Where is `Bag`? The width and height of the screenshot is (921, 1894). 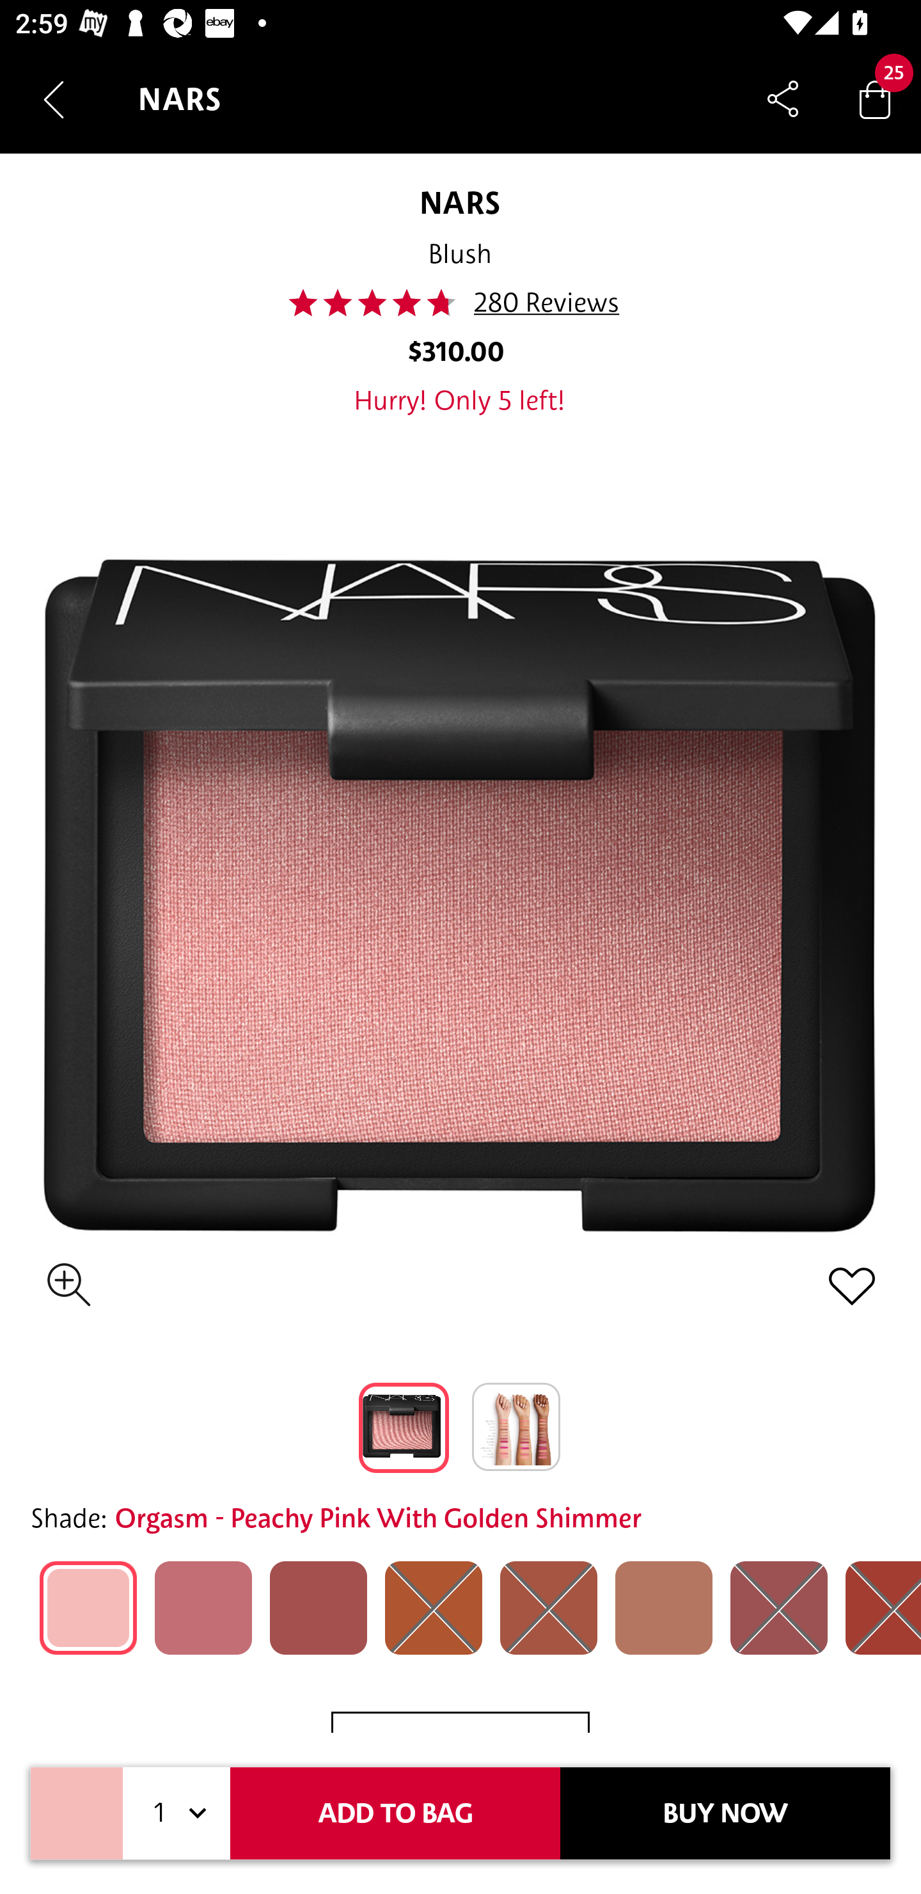 Bag is located at coordinates (875, 99).